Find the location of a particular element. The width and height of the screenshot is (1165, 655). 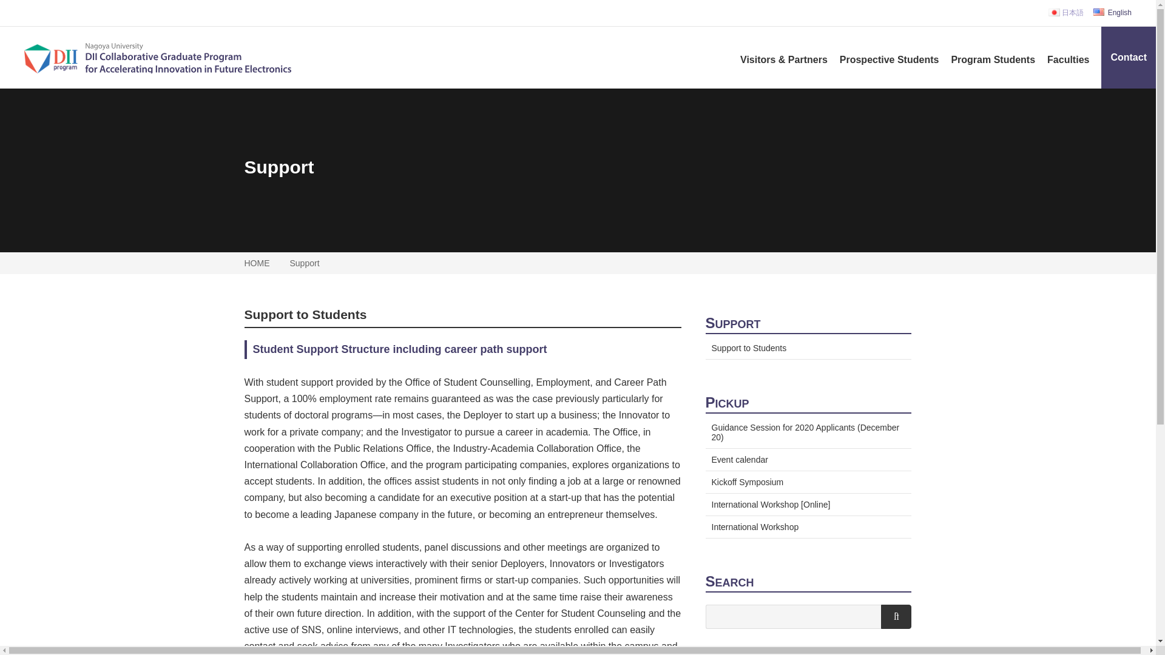

Faculties is located at coordinates (1068, 47).